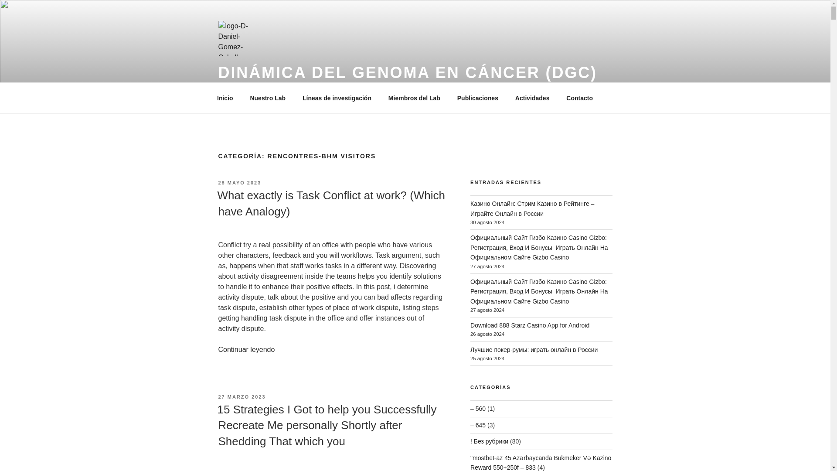  I want to click on Contacto, so click(580, 98).